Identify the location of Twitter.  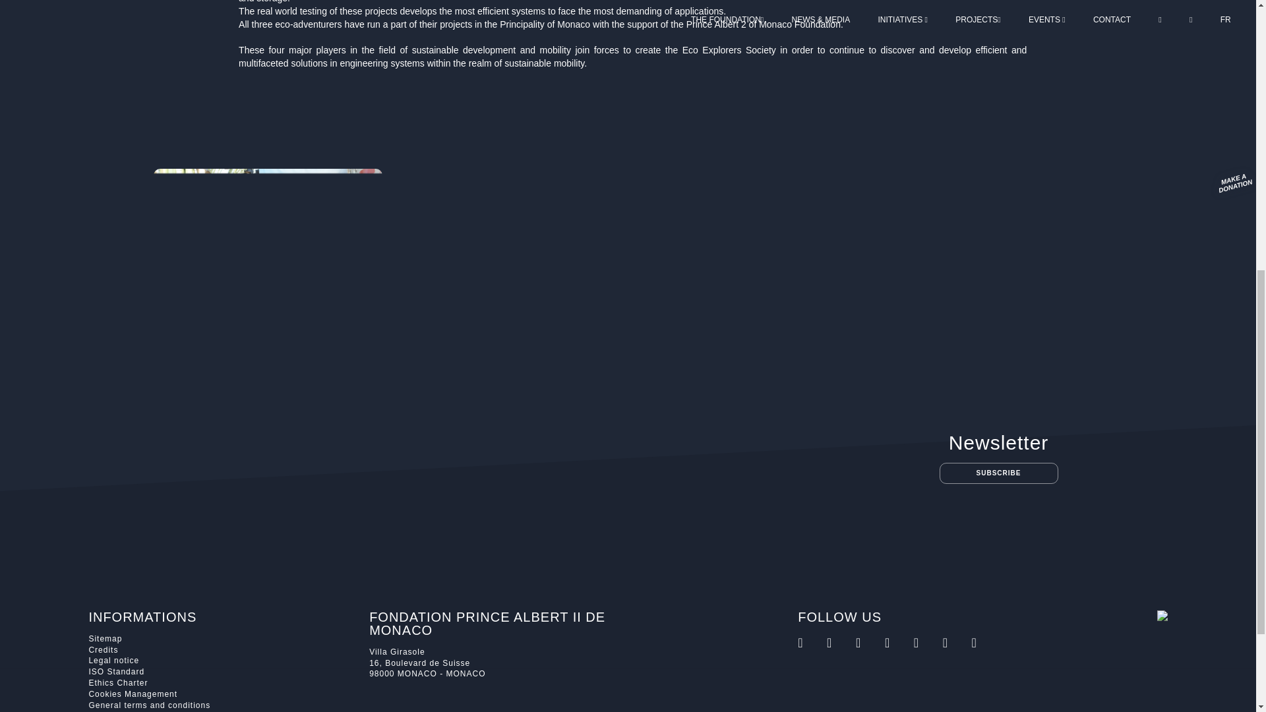
(898, 643).